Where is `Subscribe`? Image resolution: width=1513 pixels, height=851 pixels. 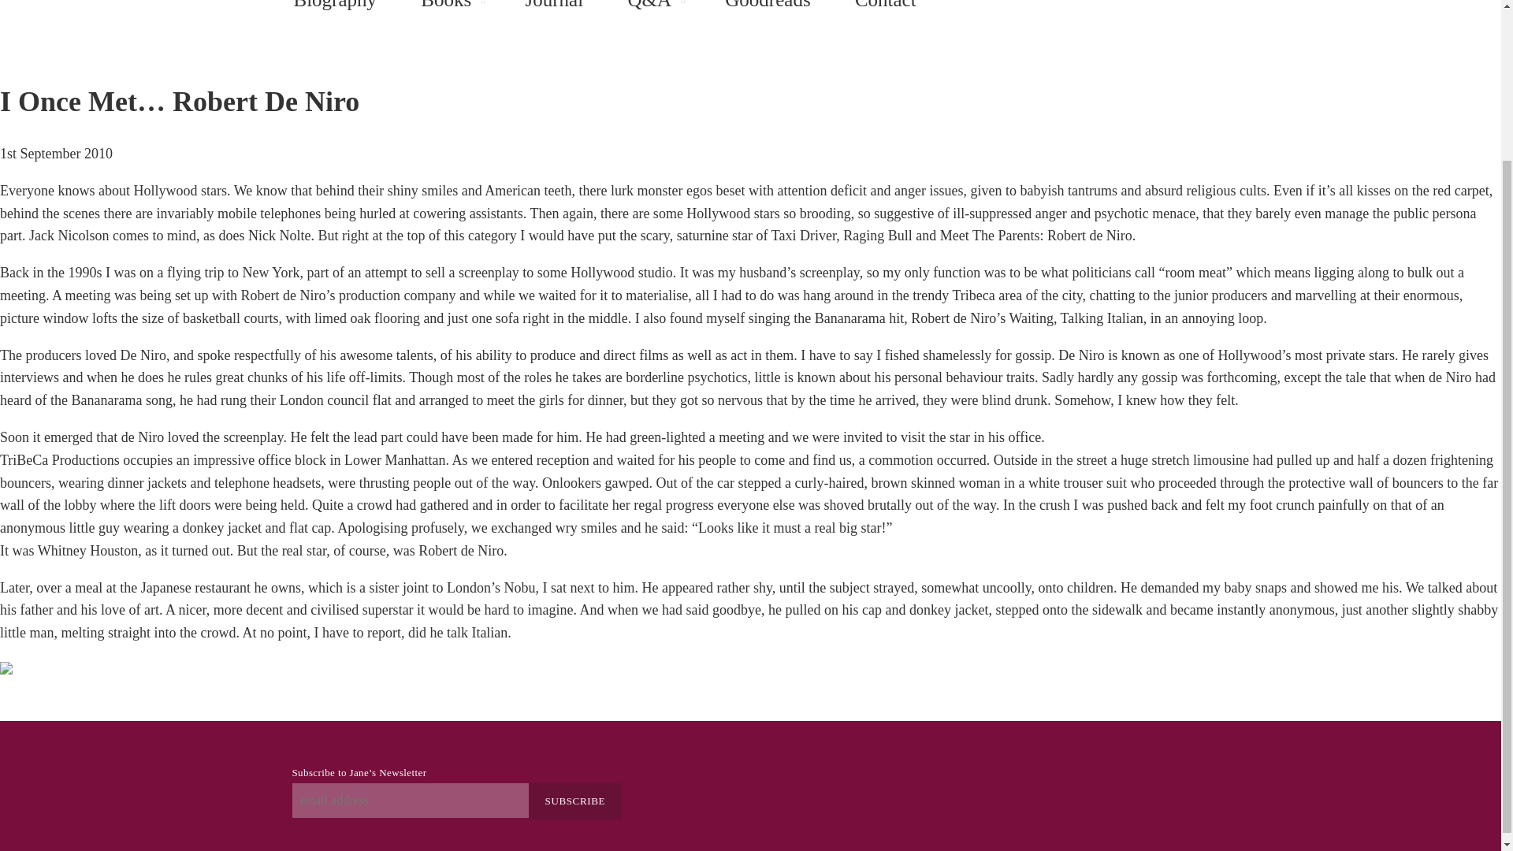
Subscribe is located at coordinates (575, 801).